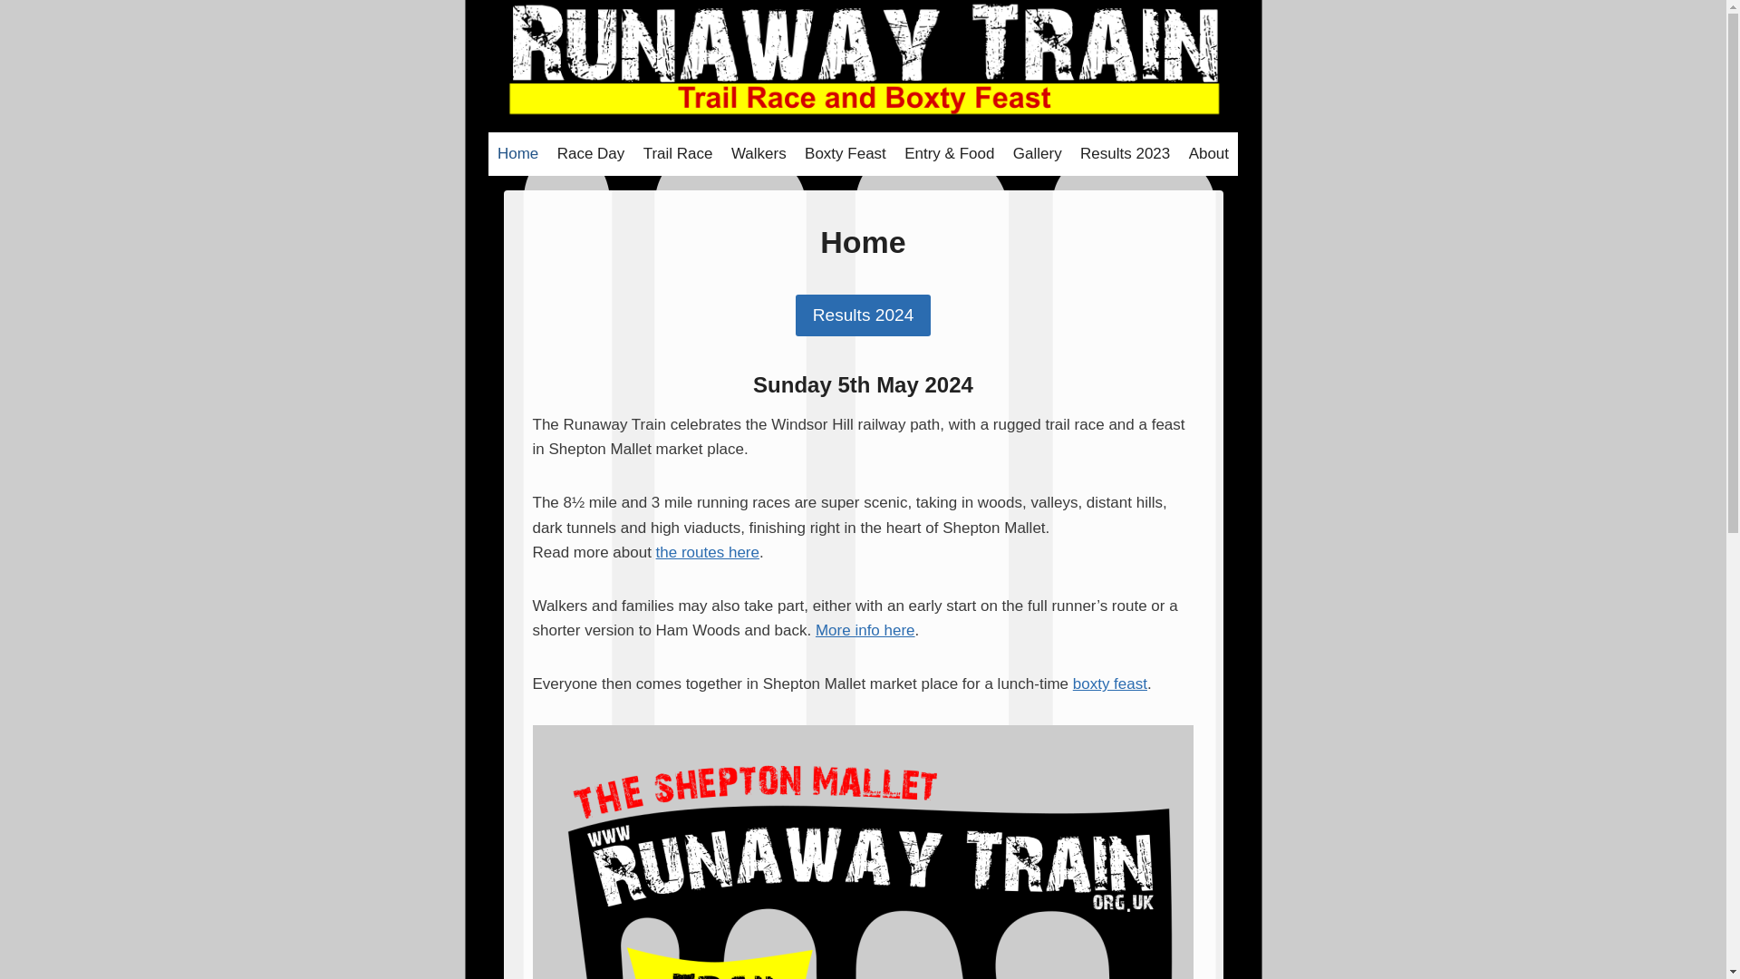  What do you see at coordinates (1109, 683) in the screenshot?
I see `boxty feast` at bounding box center [1109, 683].